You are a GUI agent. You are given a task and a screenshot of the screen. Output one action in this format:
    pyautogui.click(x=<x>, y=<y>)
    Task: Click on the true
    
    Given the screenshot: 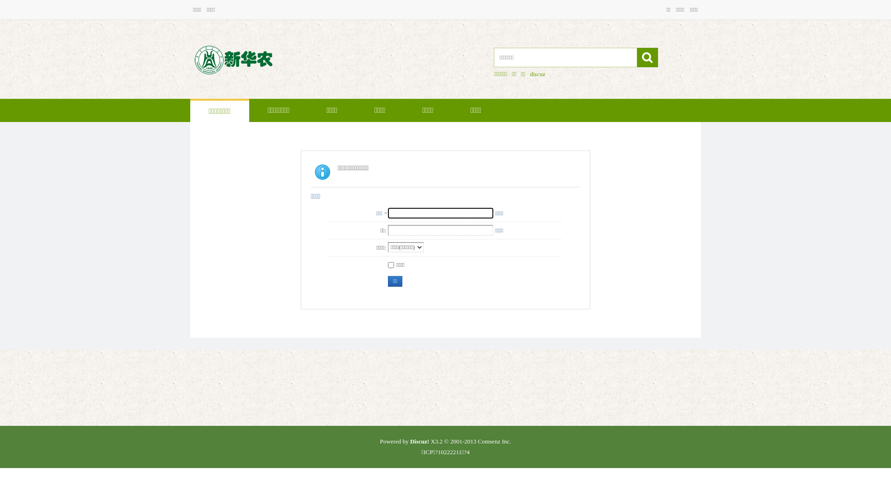 What is the action you would take?
    pyautogui.click(x=648, y=58)
    